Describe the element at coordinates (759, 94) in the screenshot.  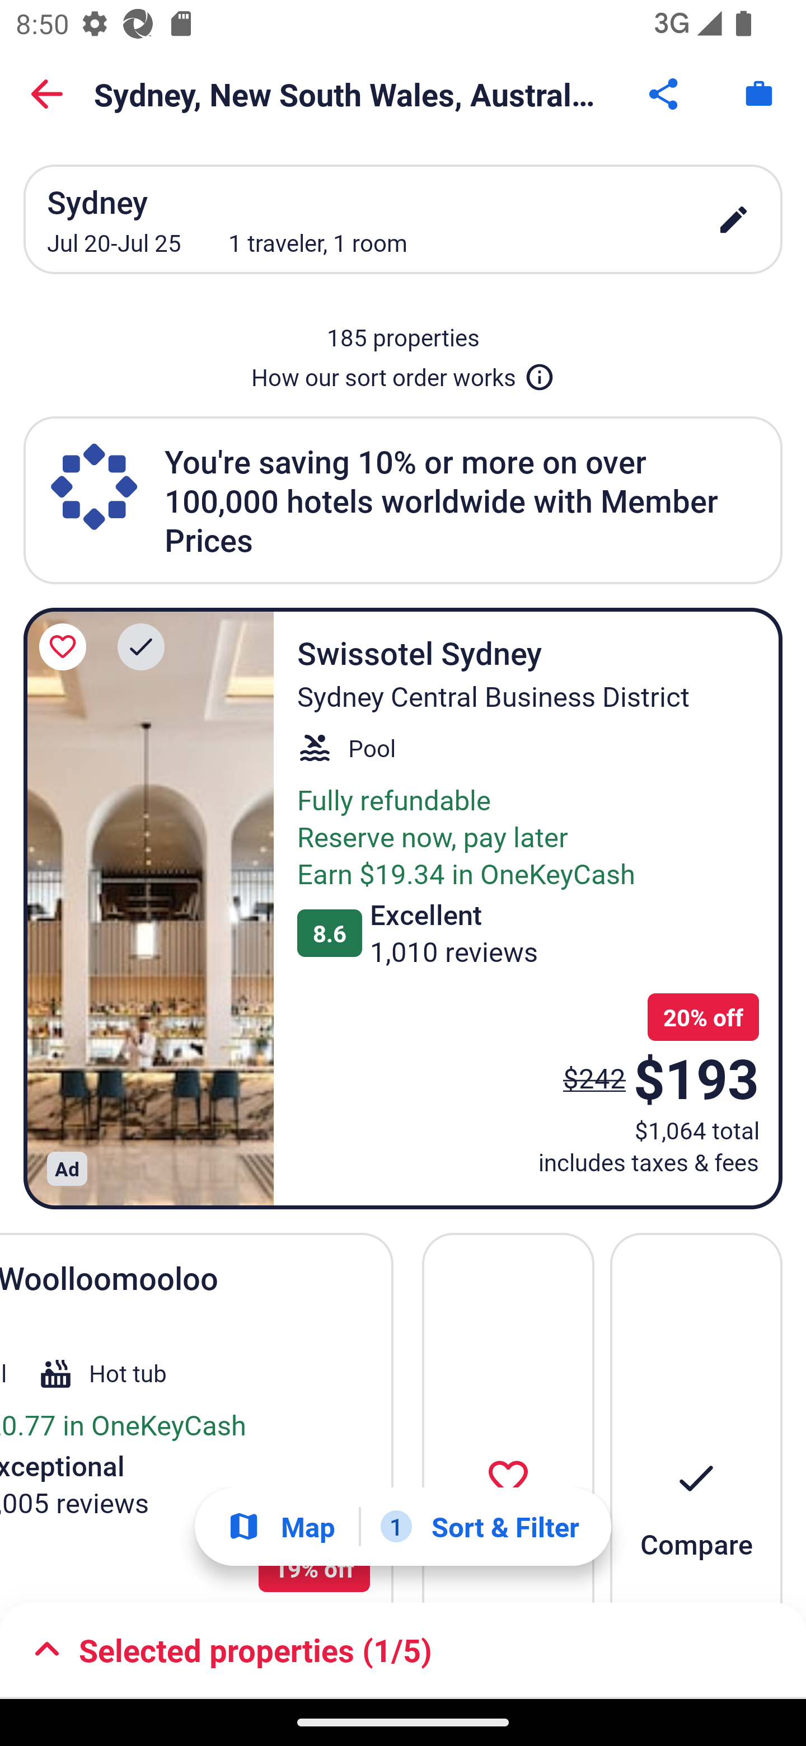
I see `Trips. Button` at that location.